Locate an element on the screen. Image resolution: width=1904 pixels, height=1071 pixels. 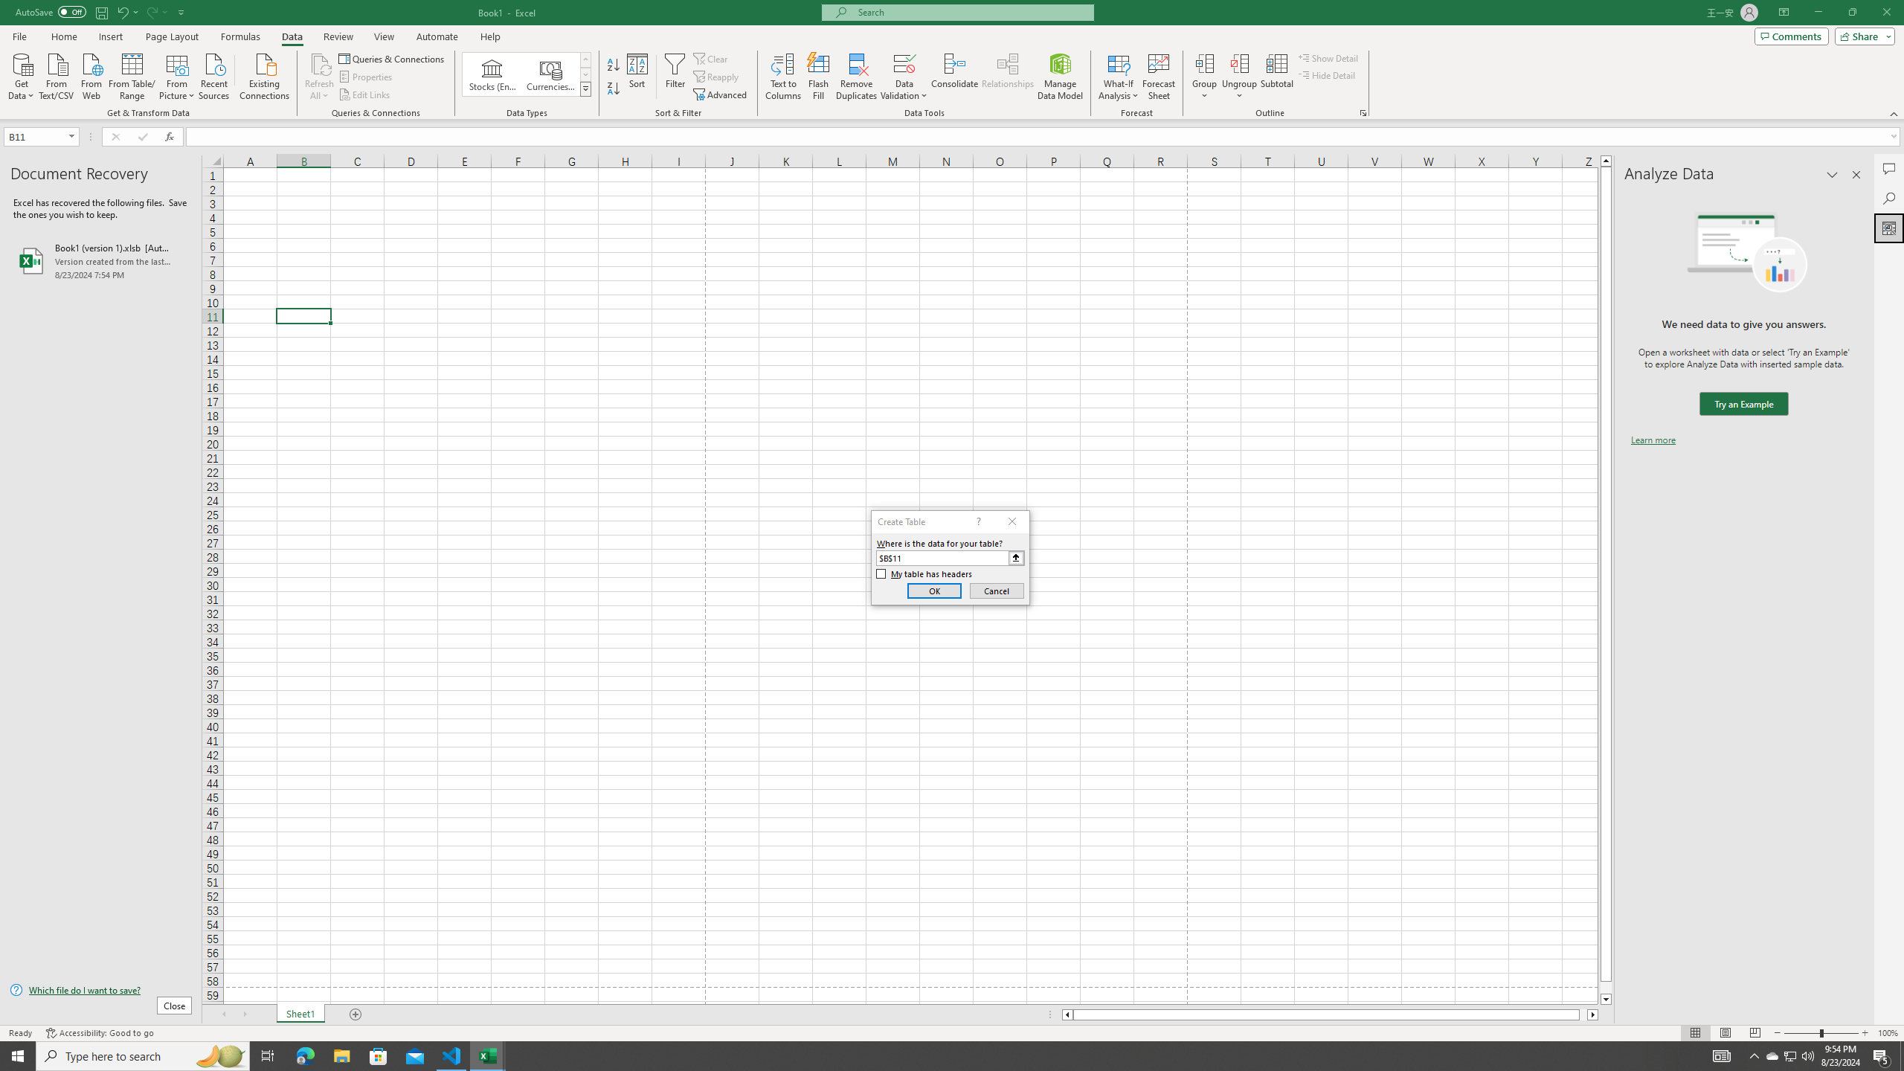
Page right is located at coordinates (1584, 1014).